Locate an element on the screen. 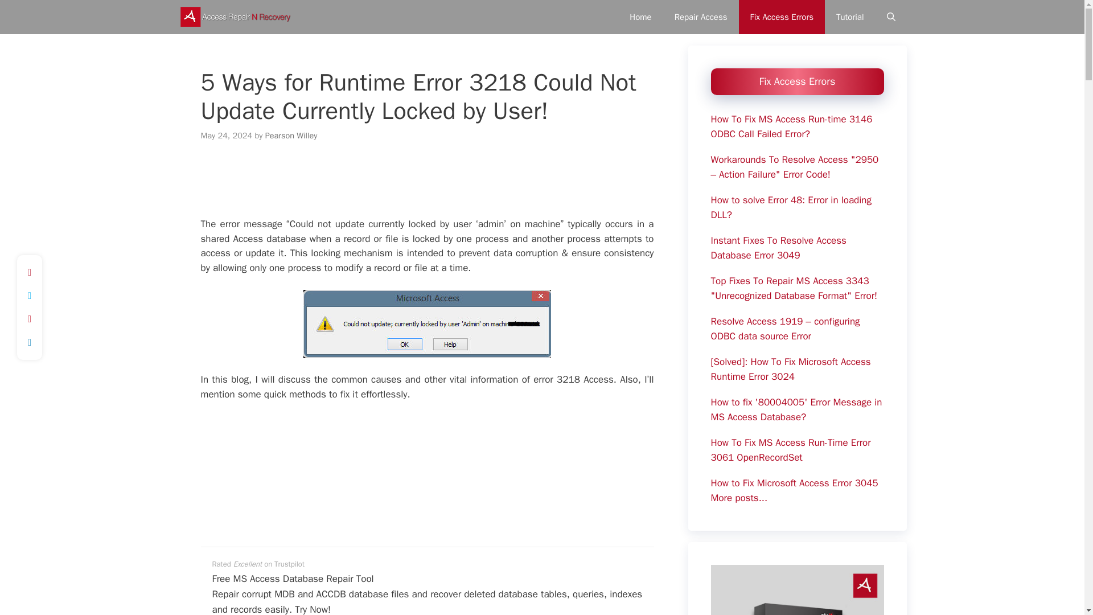 Image resolution: width=1093 pixels, height=615 pixels. MS Access Repair And Recovery Blog is located at coordinates (235, 17).